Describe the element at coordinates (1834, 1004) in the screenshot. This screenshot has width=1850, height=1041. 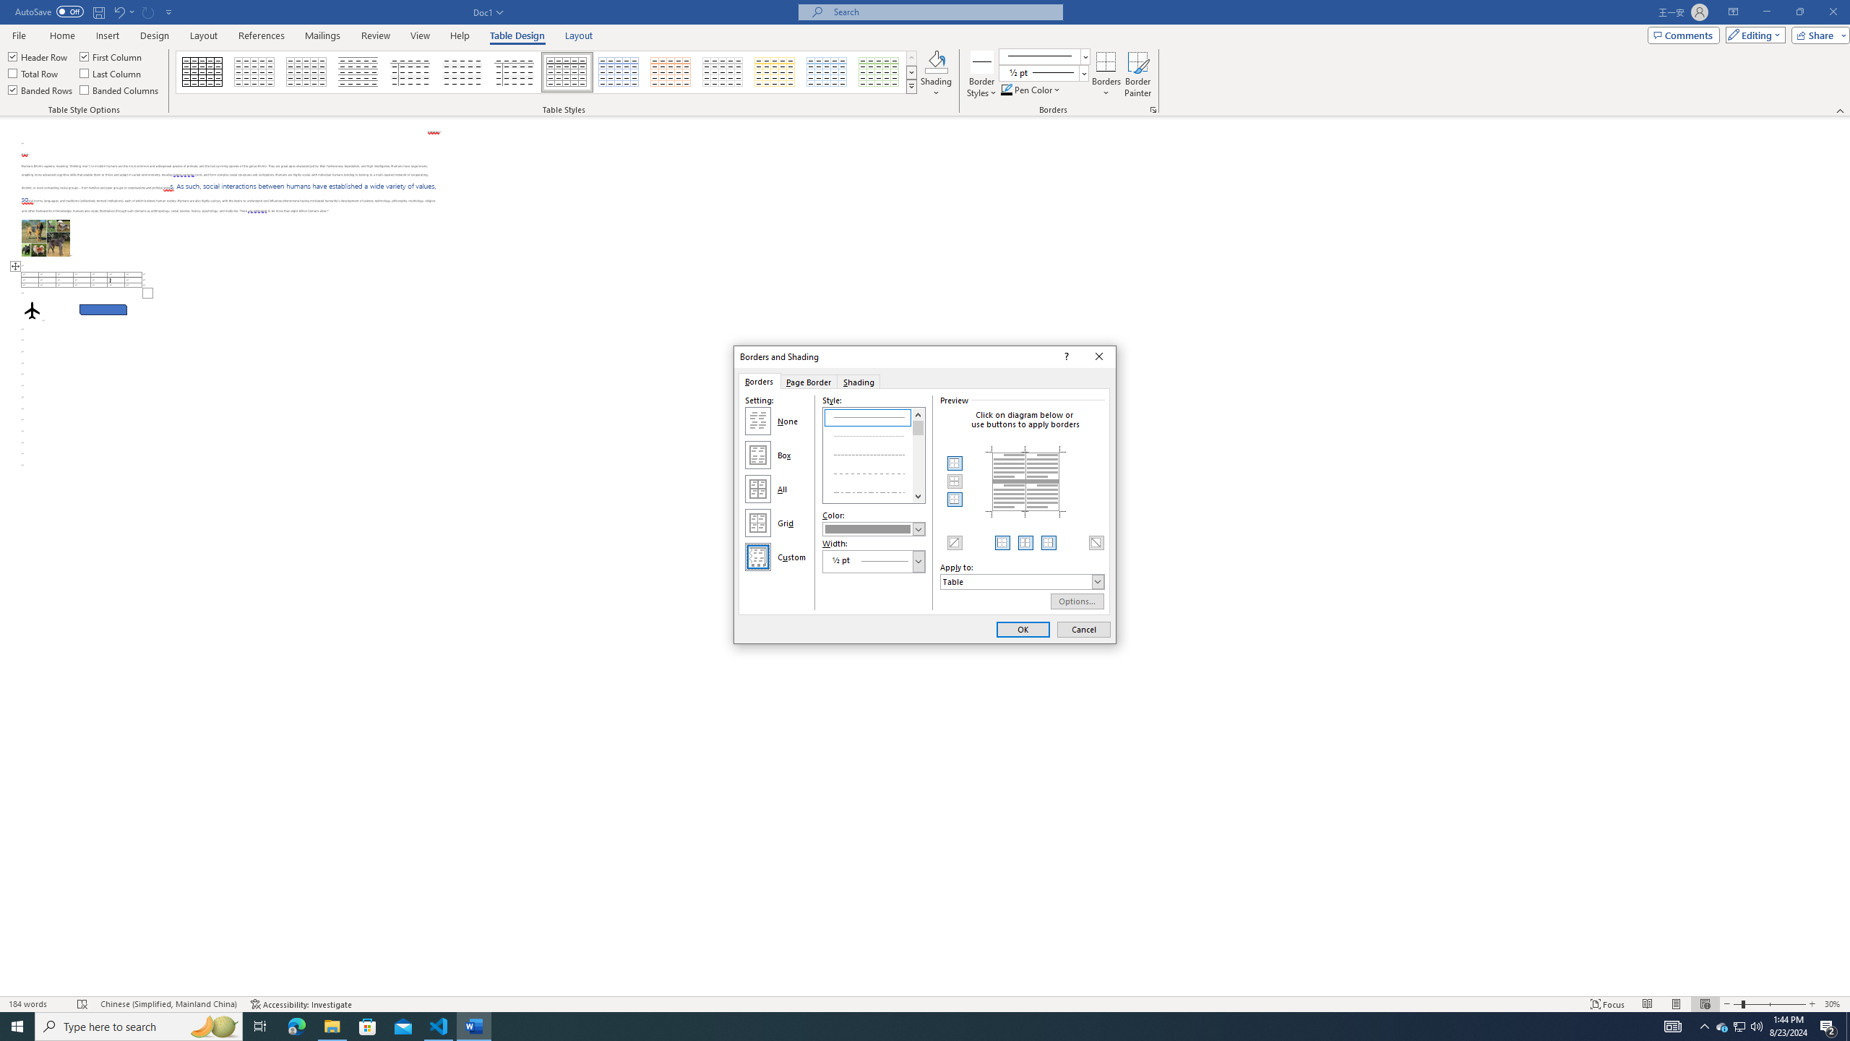
I see `Zoom 30%` at that location.